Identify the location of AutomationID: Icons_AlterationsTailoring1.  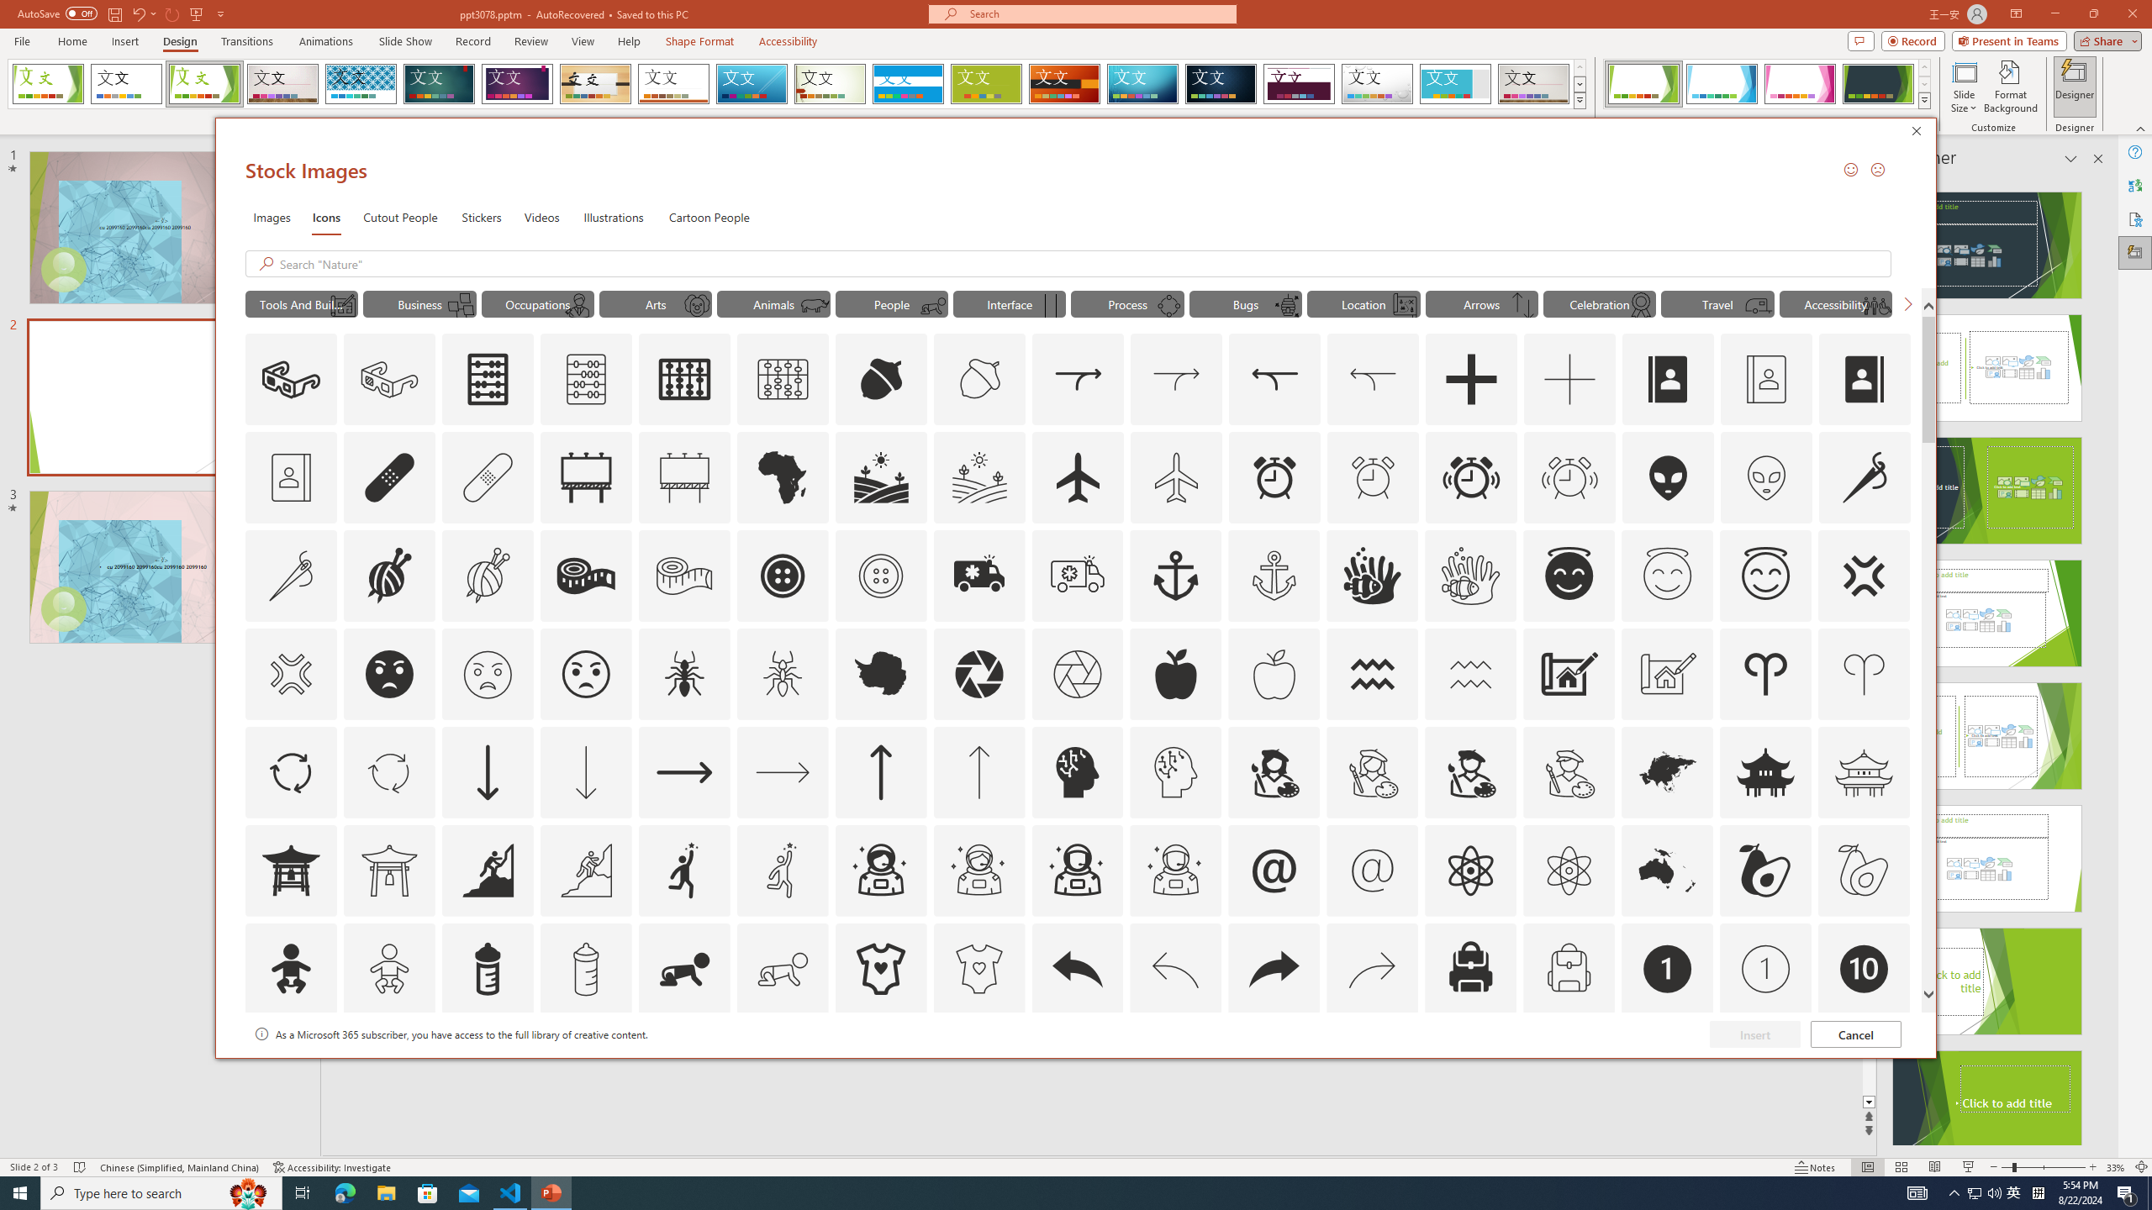
(389, 576).